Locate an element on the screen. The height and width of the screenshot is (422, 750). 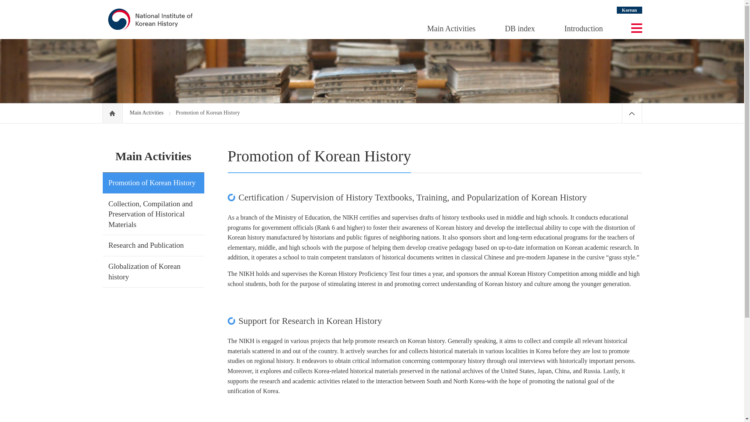
Main Activities is located at coordinates (452, 28).